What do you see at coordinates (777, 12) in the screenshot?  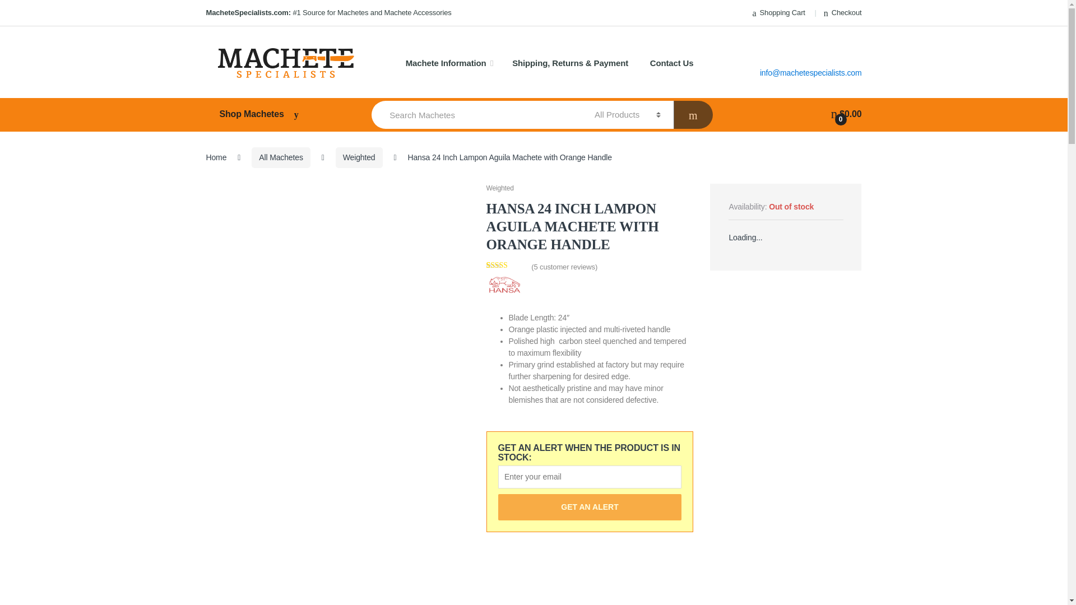 I see ` Shopping Cart` at bounding box center [777, 12].